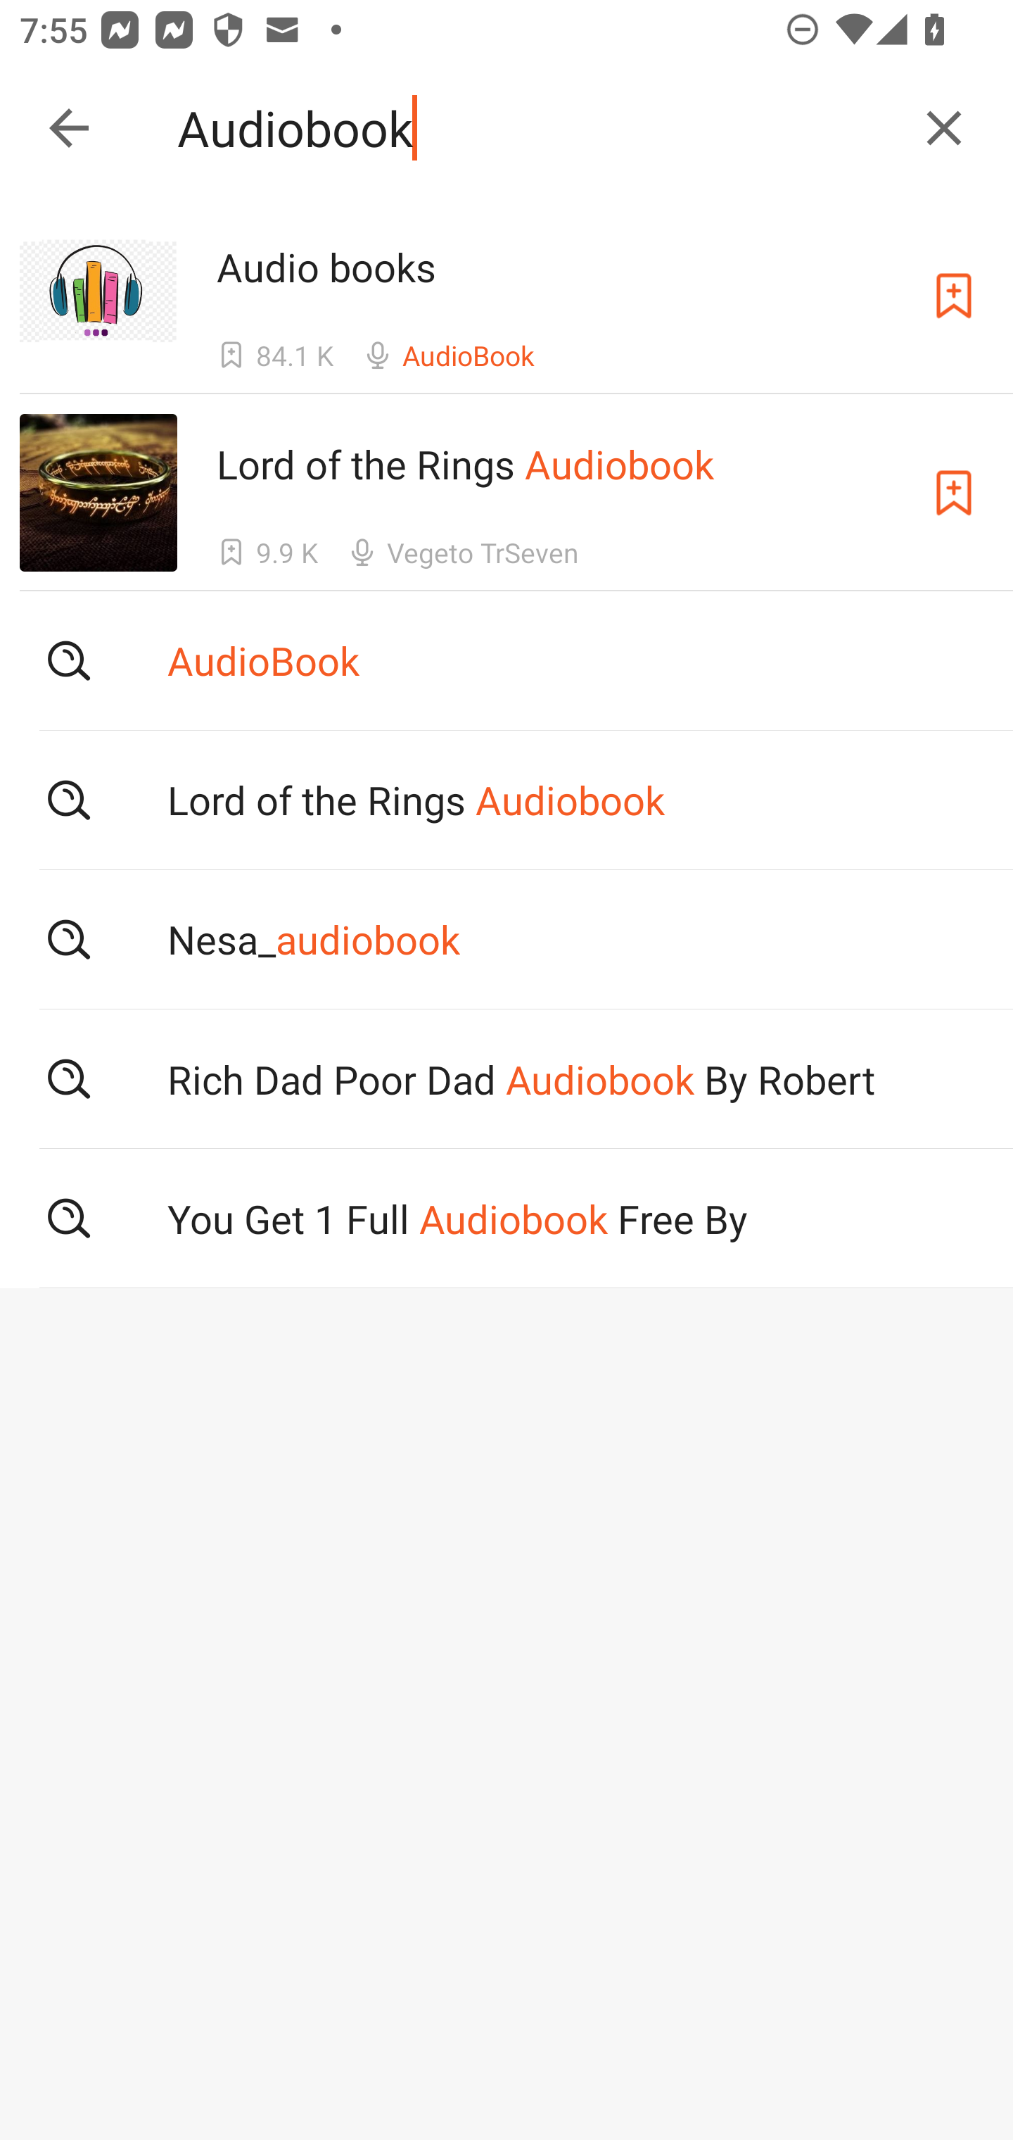 This screenshot has height=2140, width=1013. What do you see at coordinates (507, 939) in the screenshot?
I see ` Nesa_audiobook` at bounding box center [507, 939].